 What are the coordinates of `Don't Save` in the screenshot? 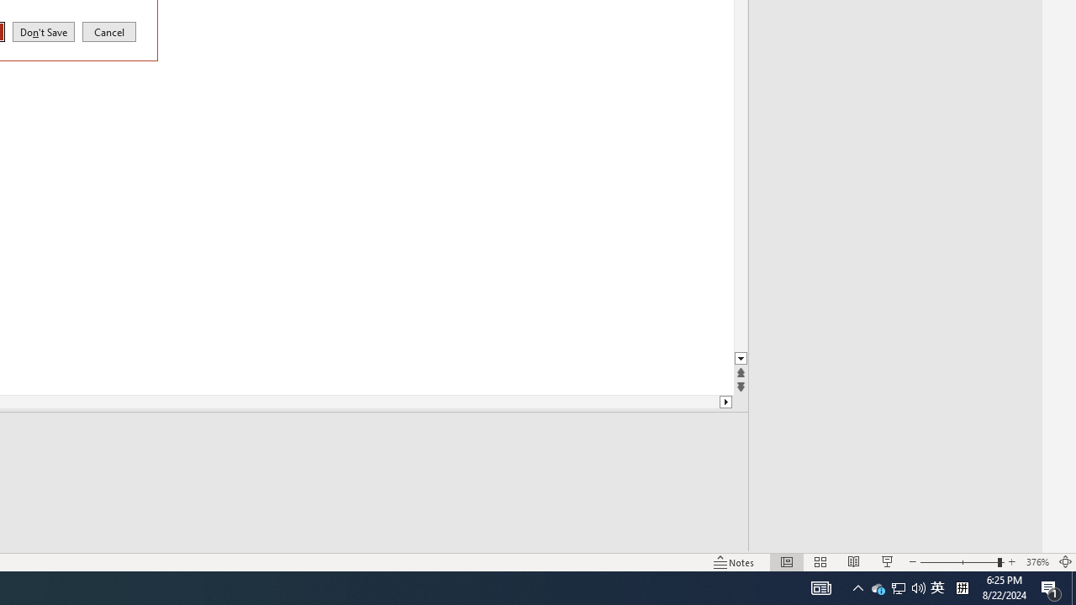 It's located at (878, 588).